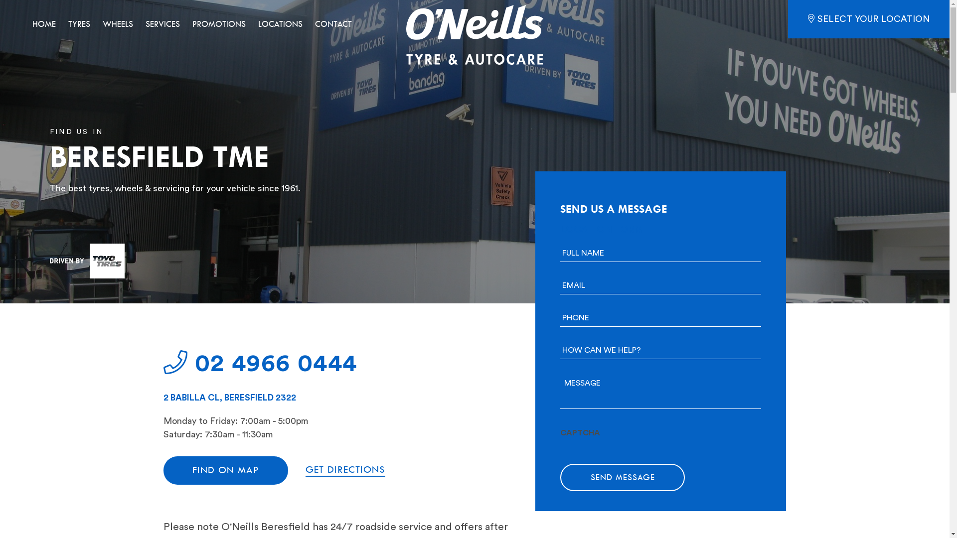 This screenshot has width=957, height=538. Describe the element at coordinates (869, 19) in the screenshot. I see `SELECT YOUR LOCATION` at that location.